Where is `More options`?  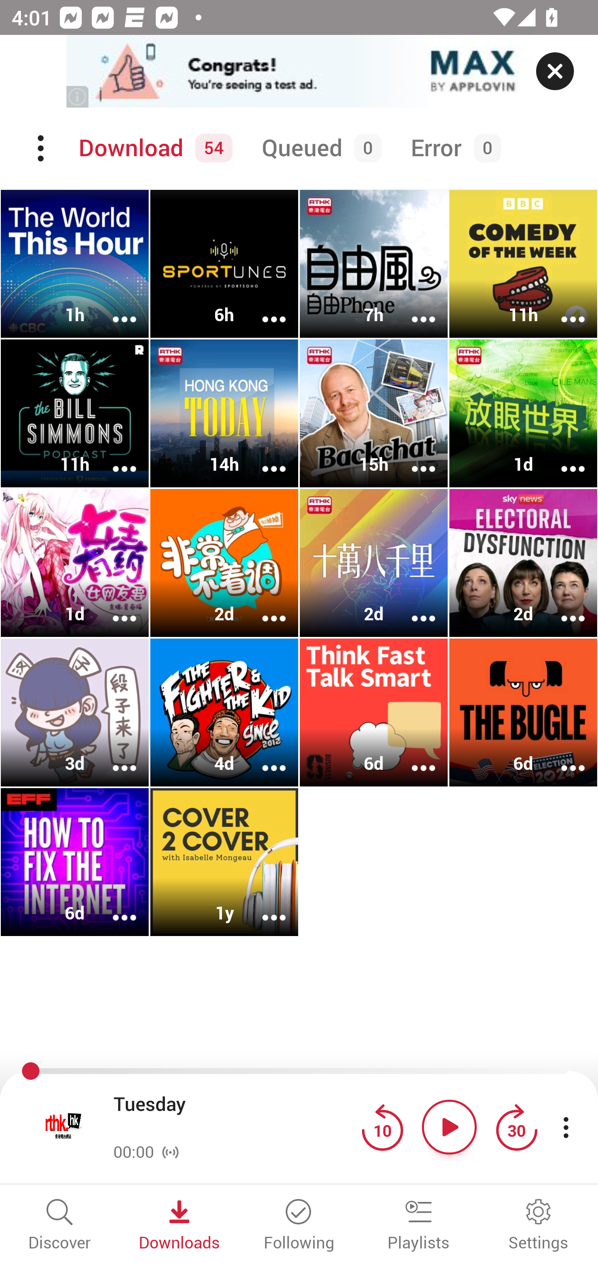
More options is located at coordinates (413, 458).